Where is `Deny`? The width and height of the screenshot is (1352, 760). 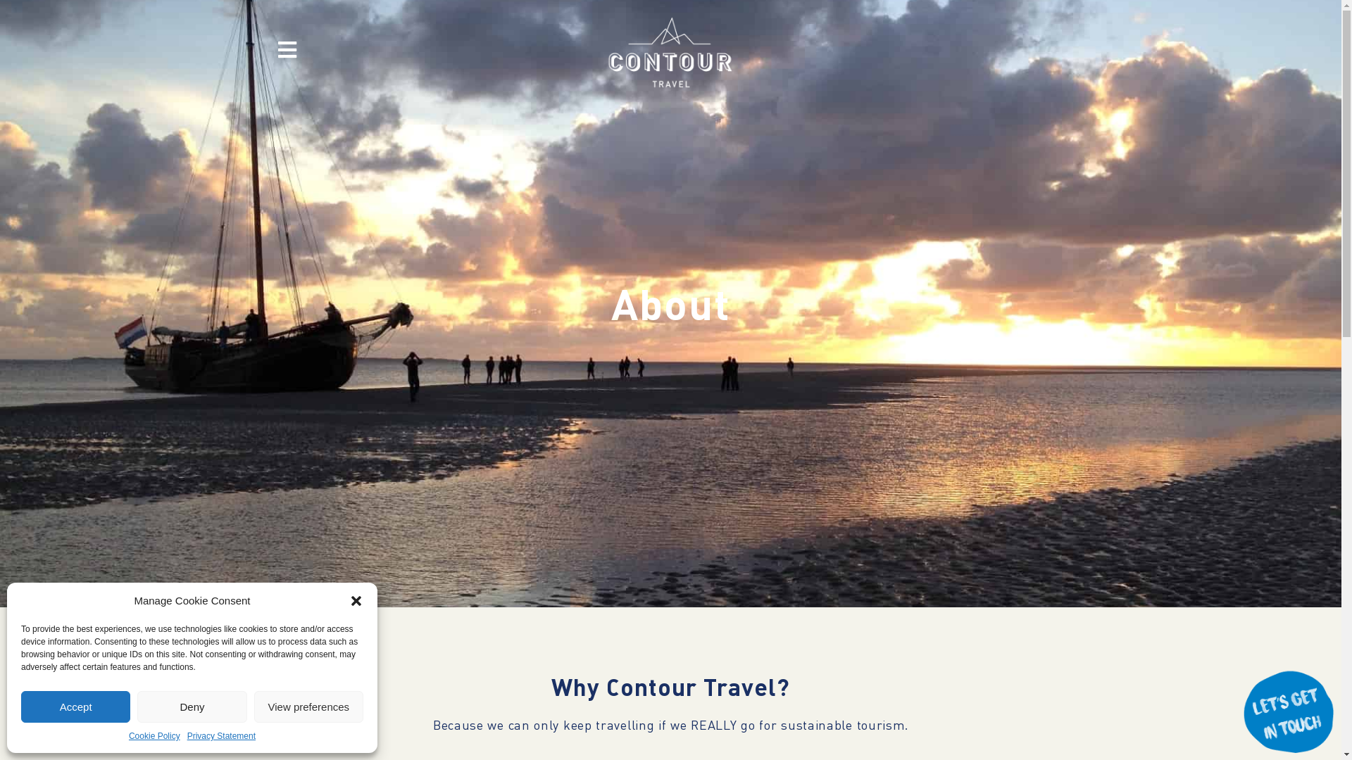
Deny is located at coordinates (192, 707).